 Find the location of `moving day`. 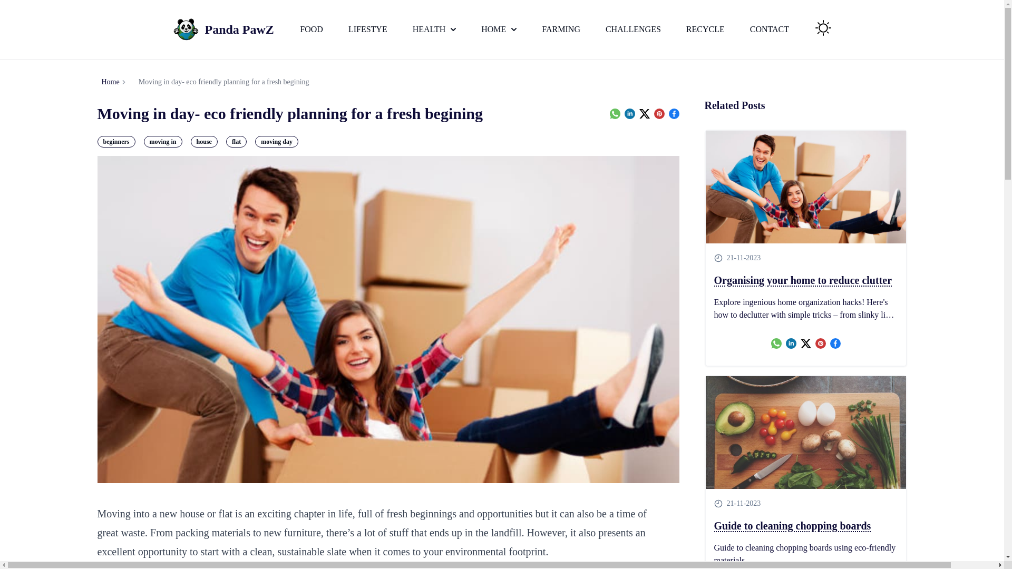

moving day is located at coordinates (276, 141).